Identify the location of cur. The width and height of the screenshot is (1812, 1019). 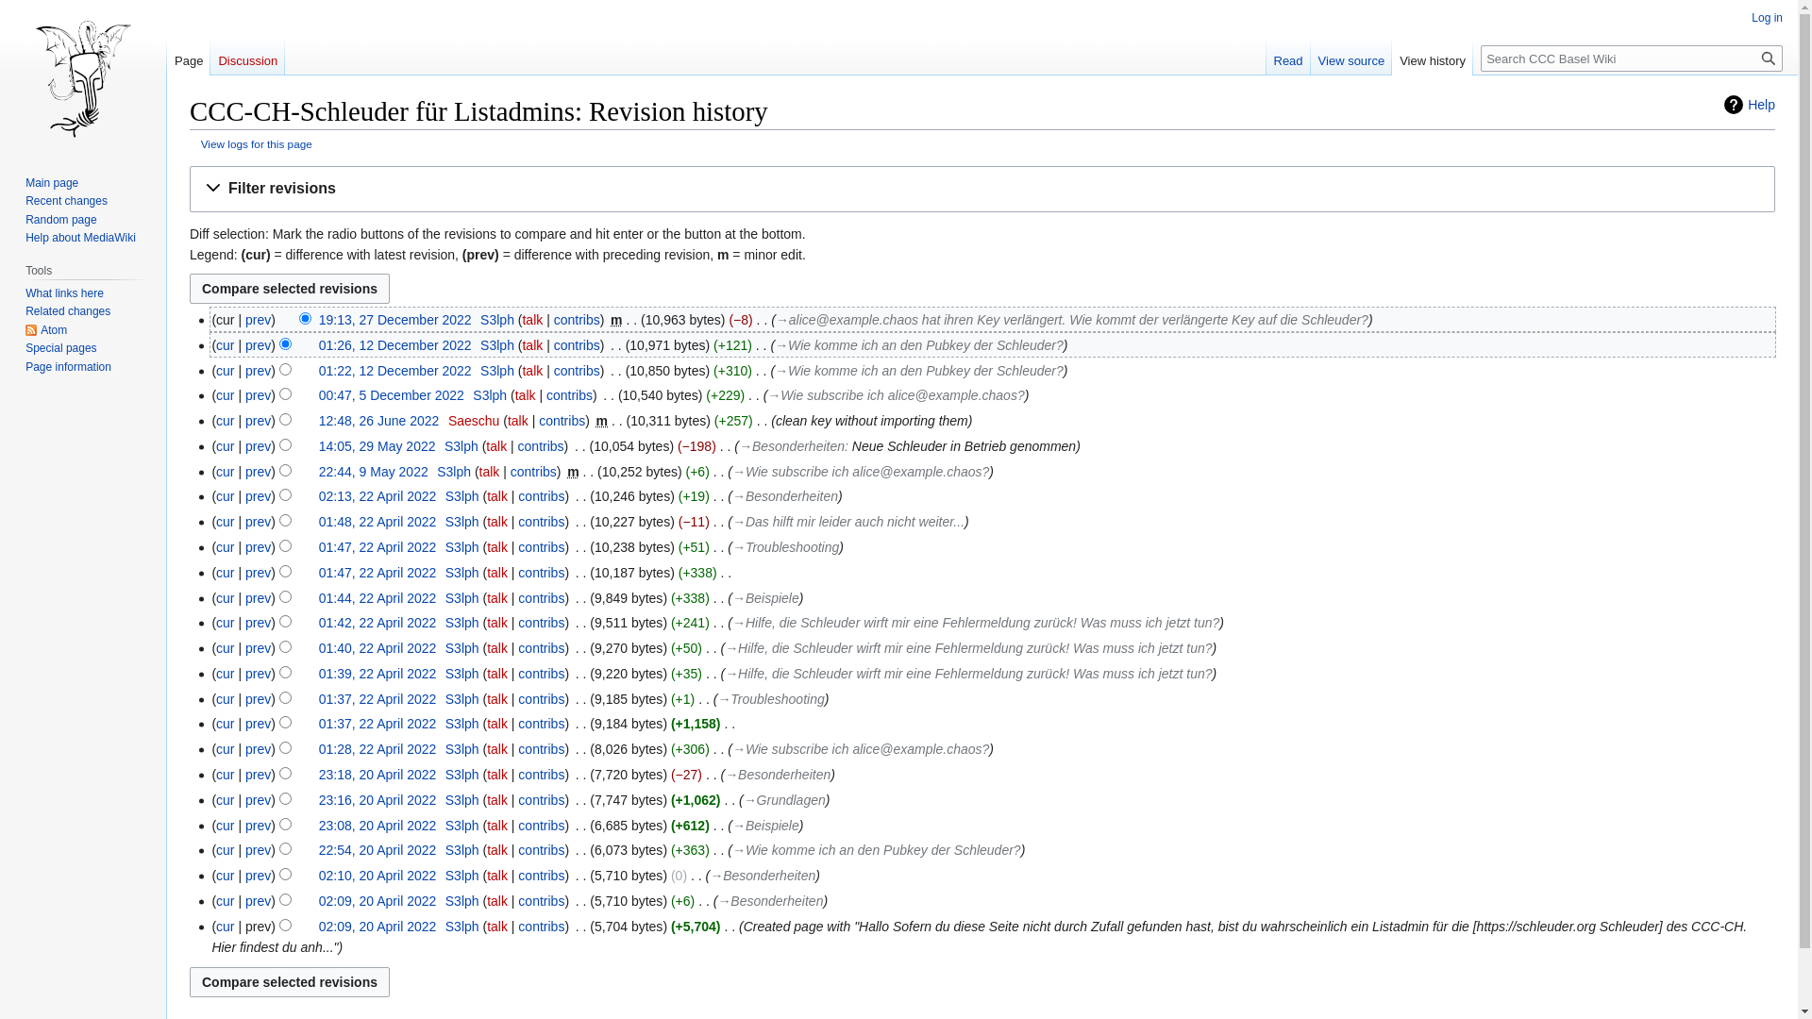
(225, 522).